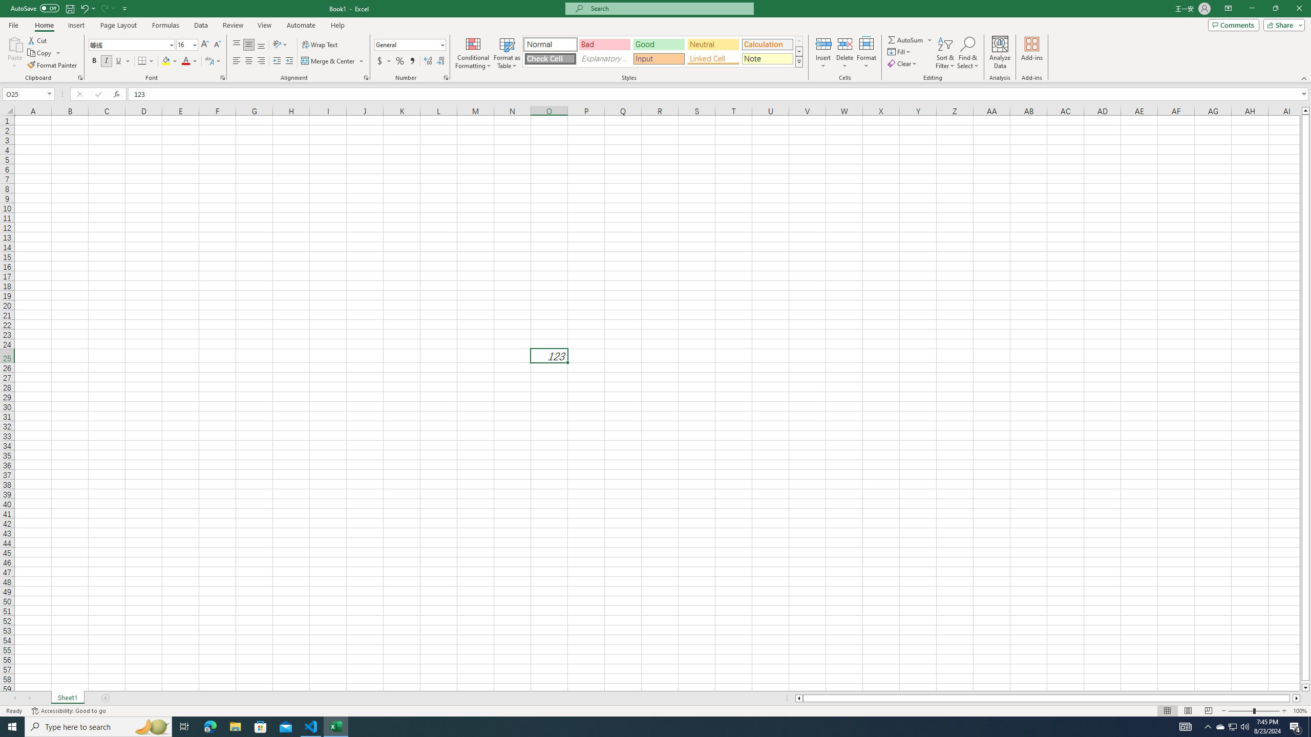  I want to click on Zoom In, so click(1284, 711).